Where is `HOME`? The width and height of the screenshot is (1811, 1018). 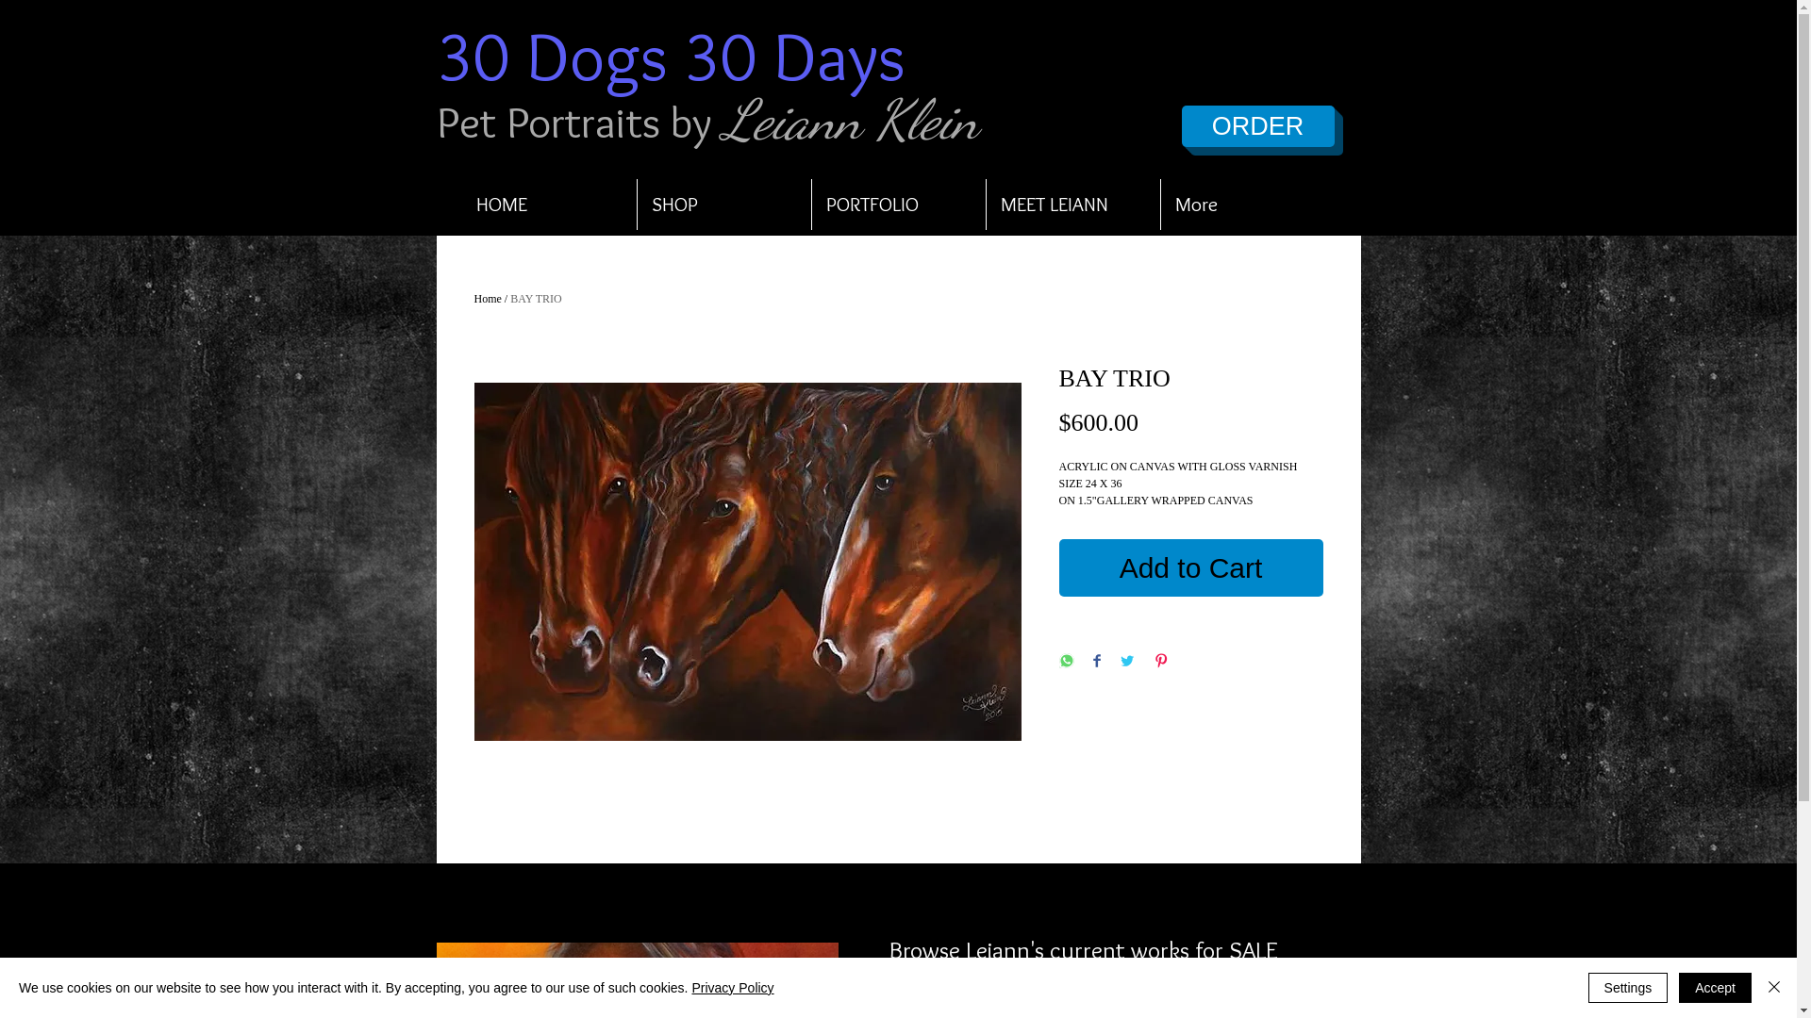
HOME is located at coordinates (549, 205).